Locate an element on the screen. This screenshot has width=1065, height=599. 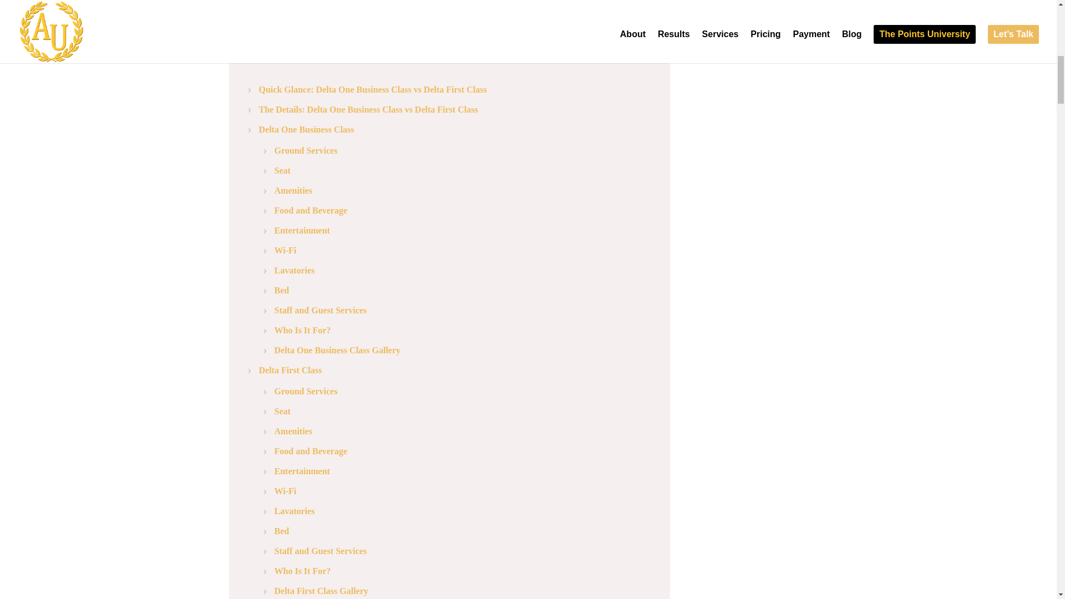
Who Is It For? is located at coordinates (302, 570).